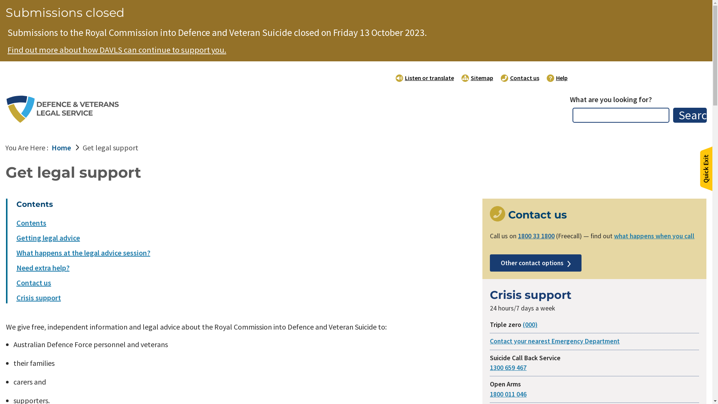 Image resolution: width=718 pixels, height=404 pixels. I want to click on Contents, so click(31, 223).